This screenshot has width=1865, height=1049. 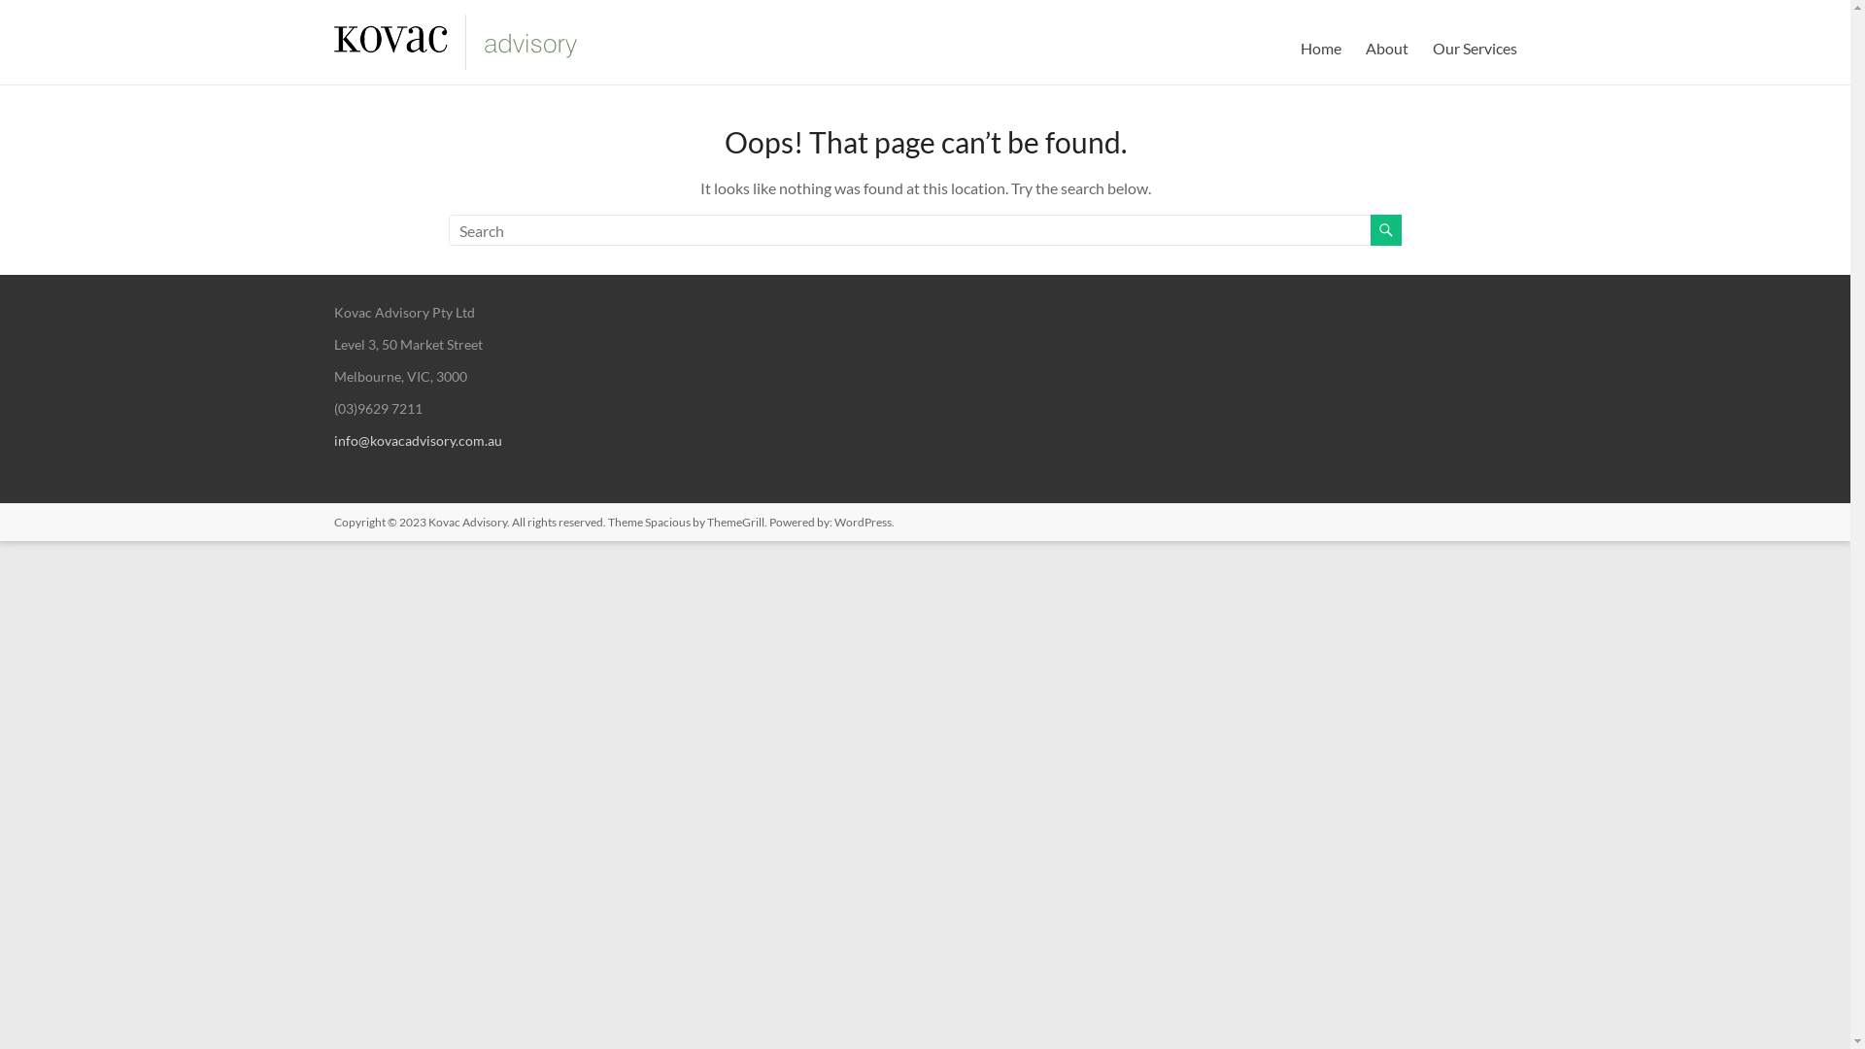 What do you see at coordinates (1320, 49) in the screenshot?
I see `Home` at bounding box center [1320, 49].